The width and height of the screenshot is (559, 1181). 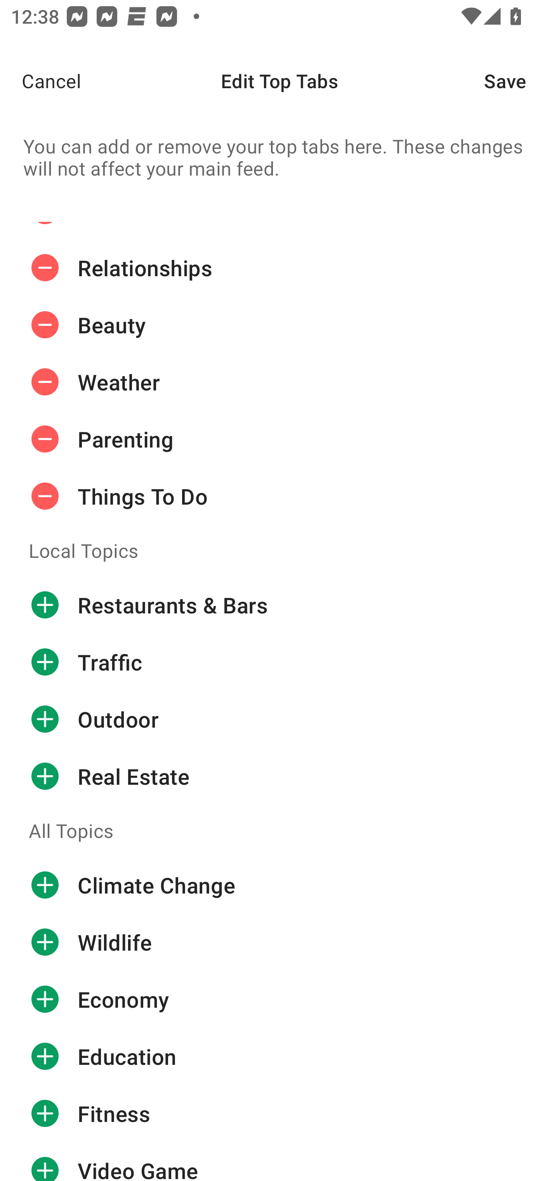 I want to click on Save, so click(x=522, y=81).